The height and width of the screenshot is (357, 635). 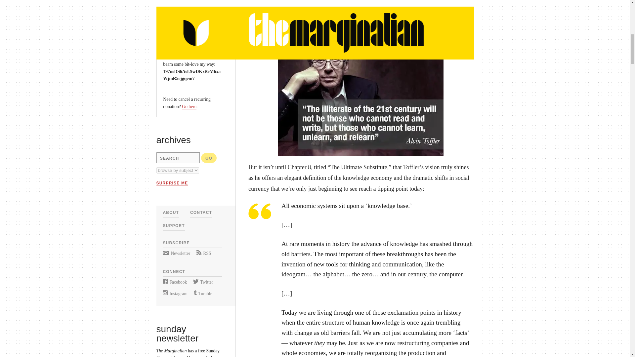 I want to click on Tumblr, so click(x=202, y=294).